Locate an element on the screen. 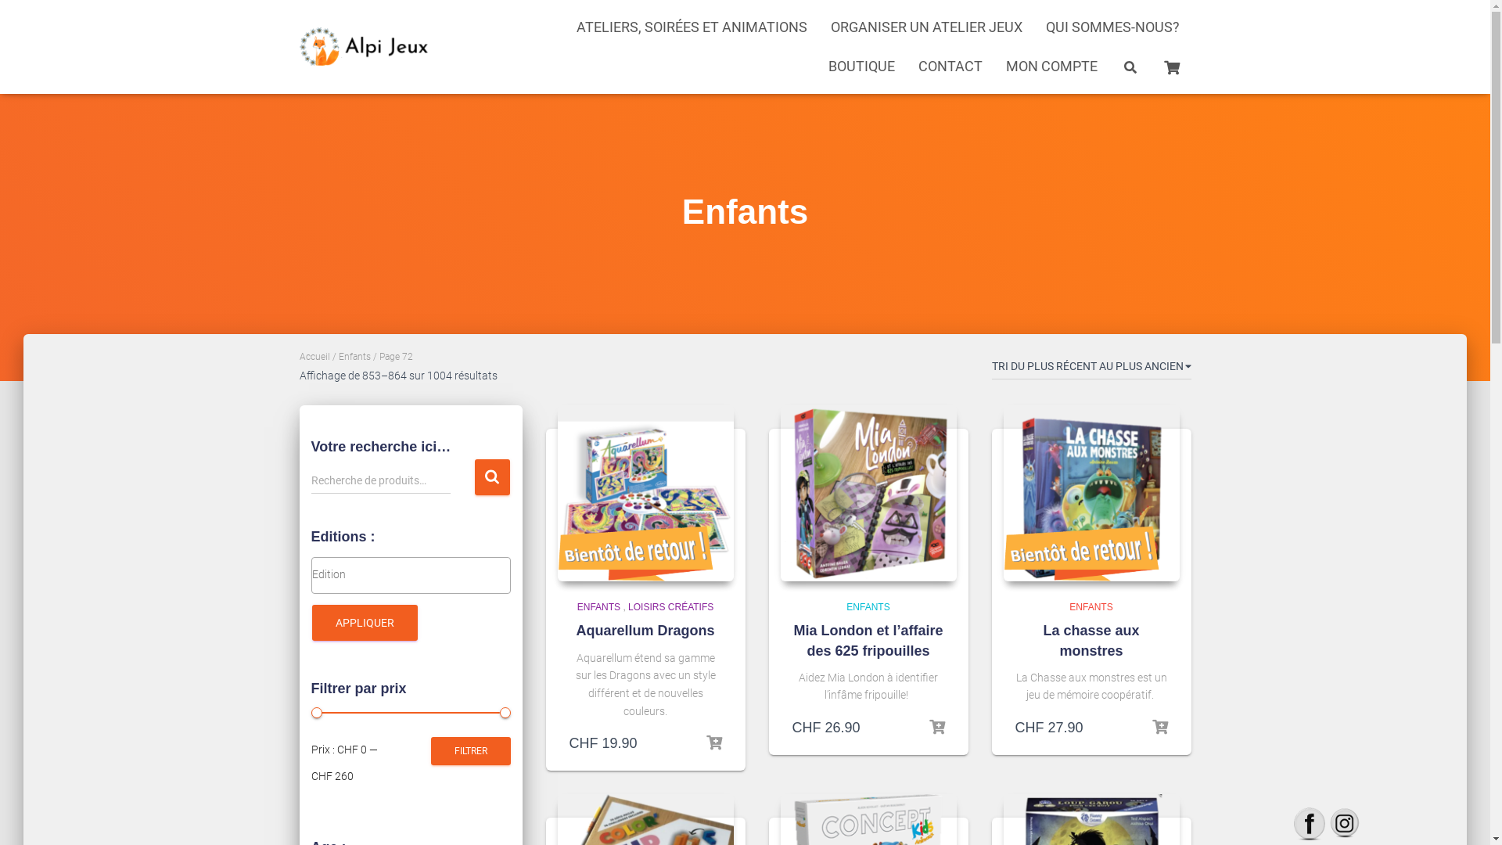  ORGANISER UN ATELIER JEUX is located at coordinates (926, 27).